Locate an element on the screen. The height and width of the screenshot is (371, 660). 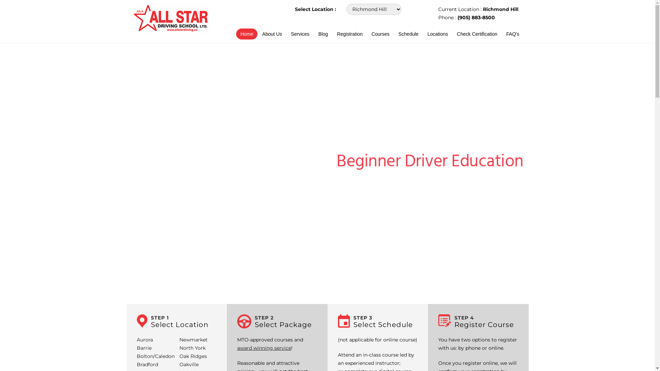
Registration is located at coordinates (350, 34).